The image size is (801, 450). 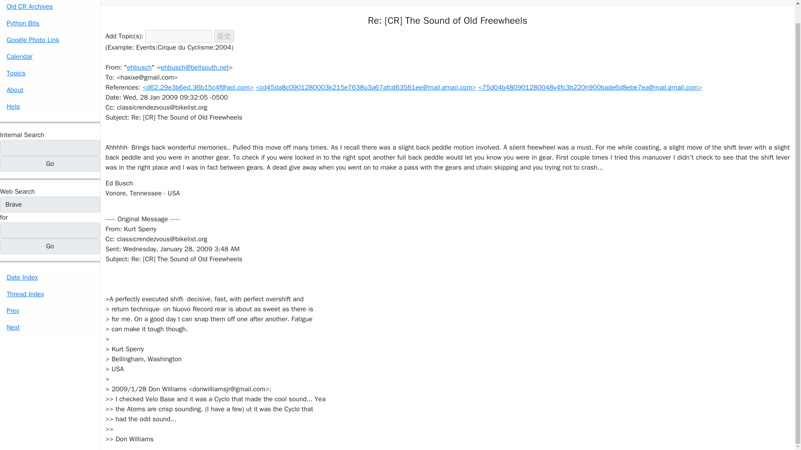 I want to click on Select your preferred search engine and enter a search term., so click(x=18, y=192).